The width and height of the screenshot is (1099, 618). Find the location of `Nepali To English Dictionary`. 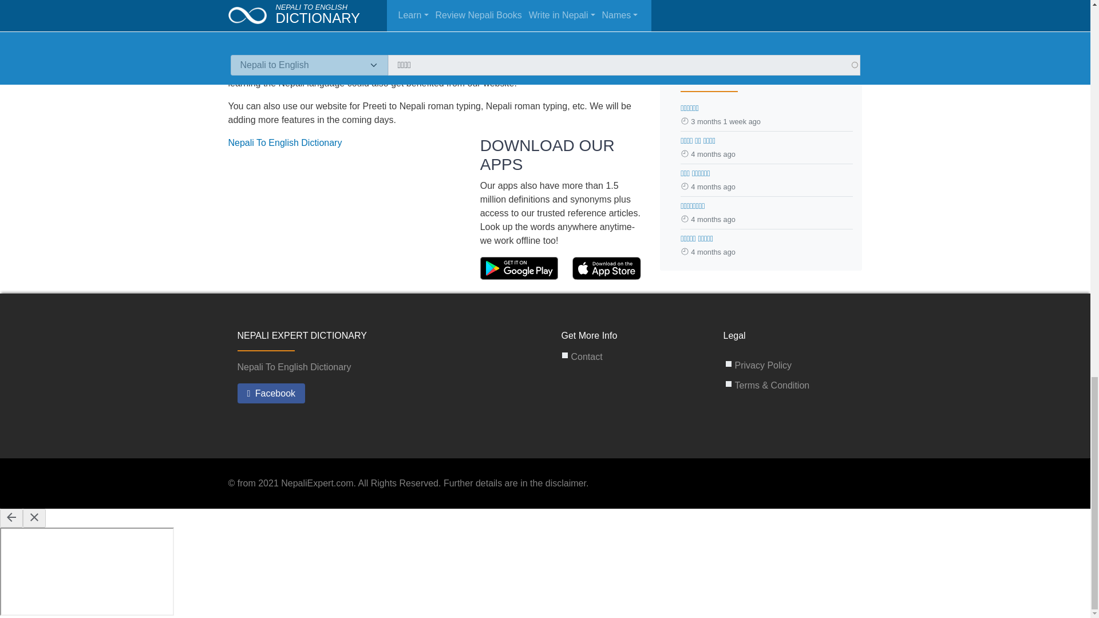

Nepali To English Dictionary is located at coordinates (284, 142).